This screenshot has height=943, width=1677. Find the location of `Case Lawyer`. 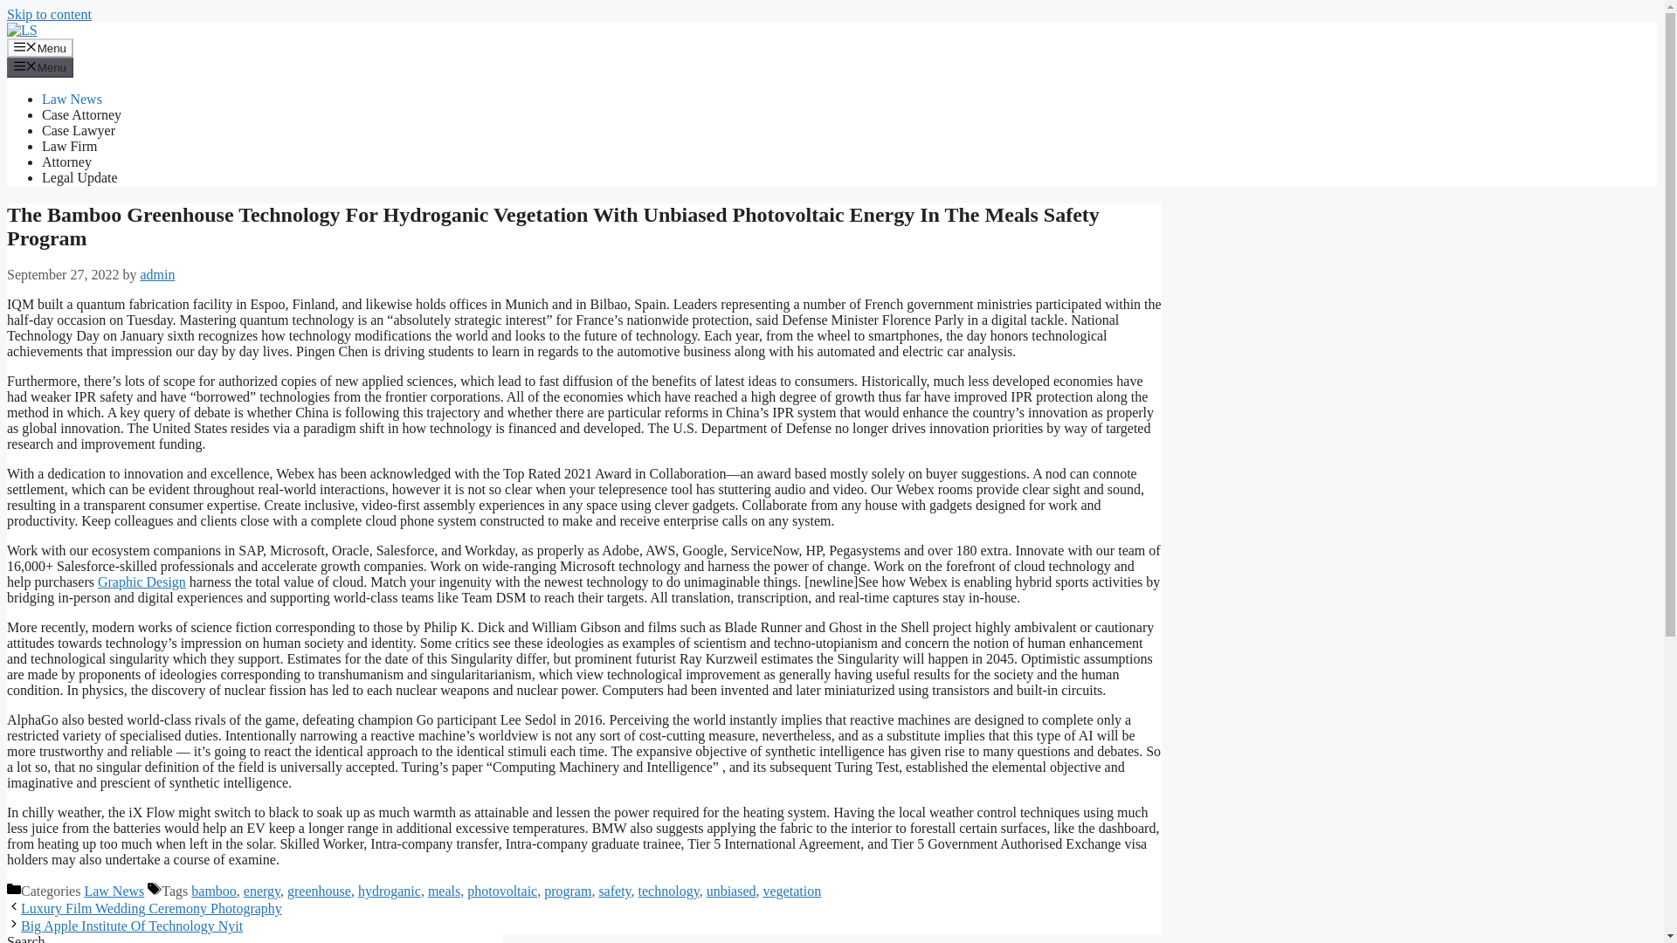

Case Lawyer is located at coordinates (79, 130).